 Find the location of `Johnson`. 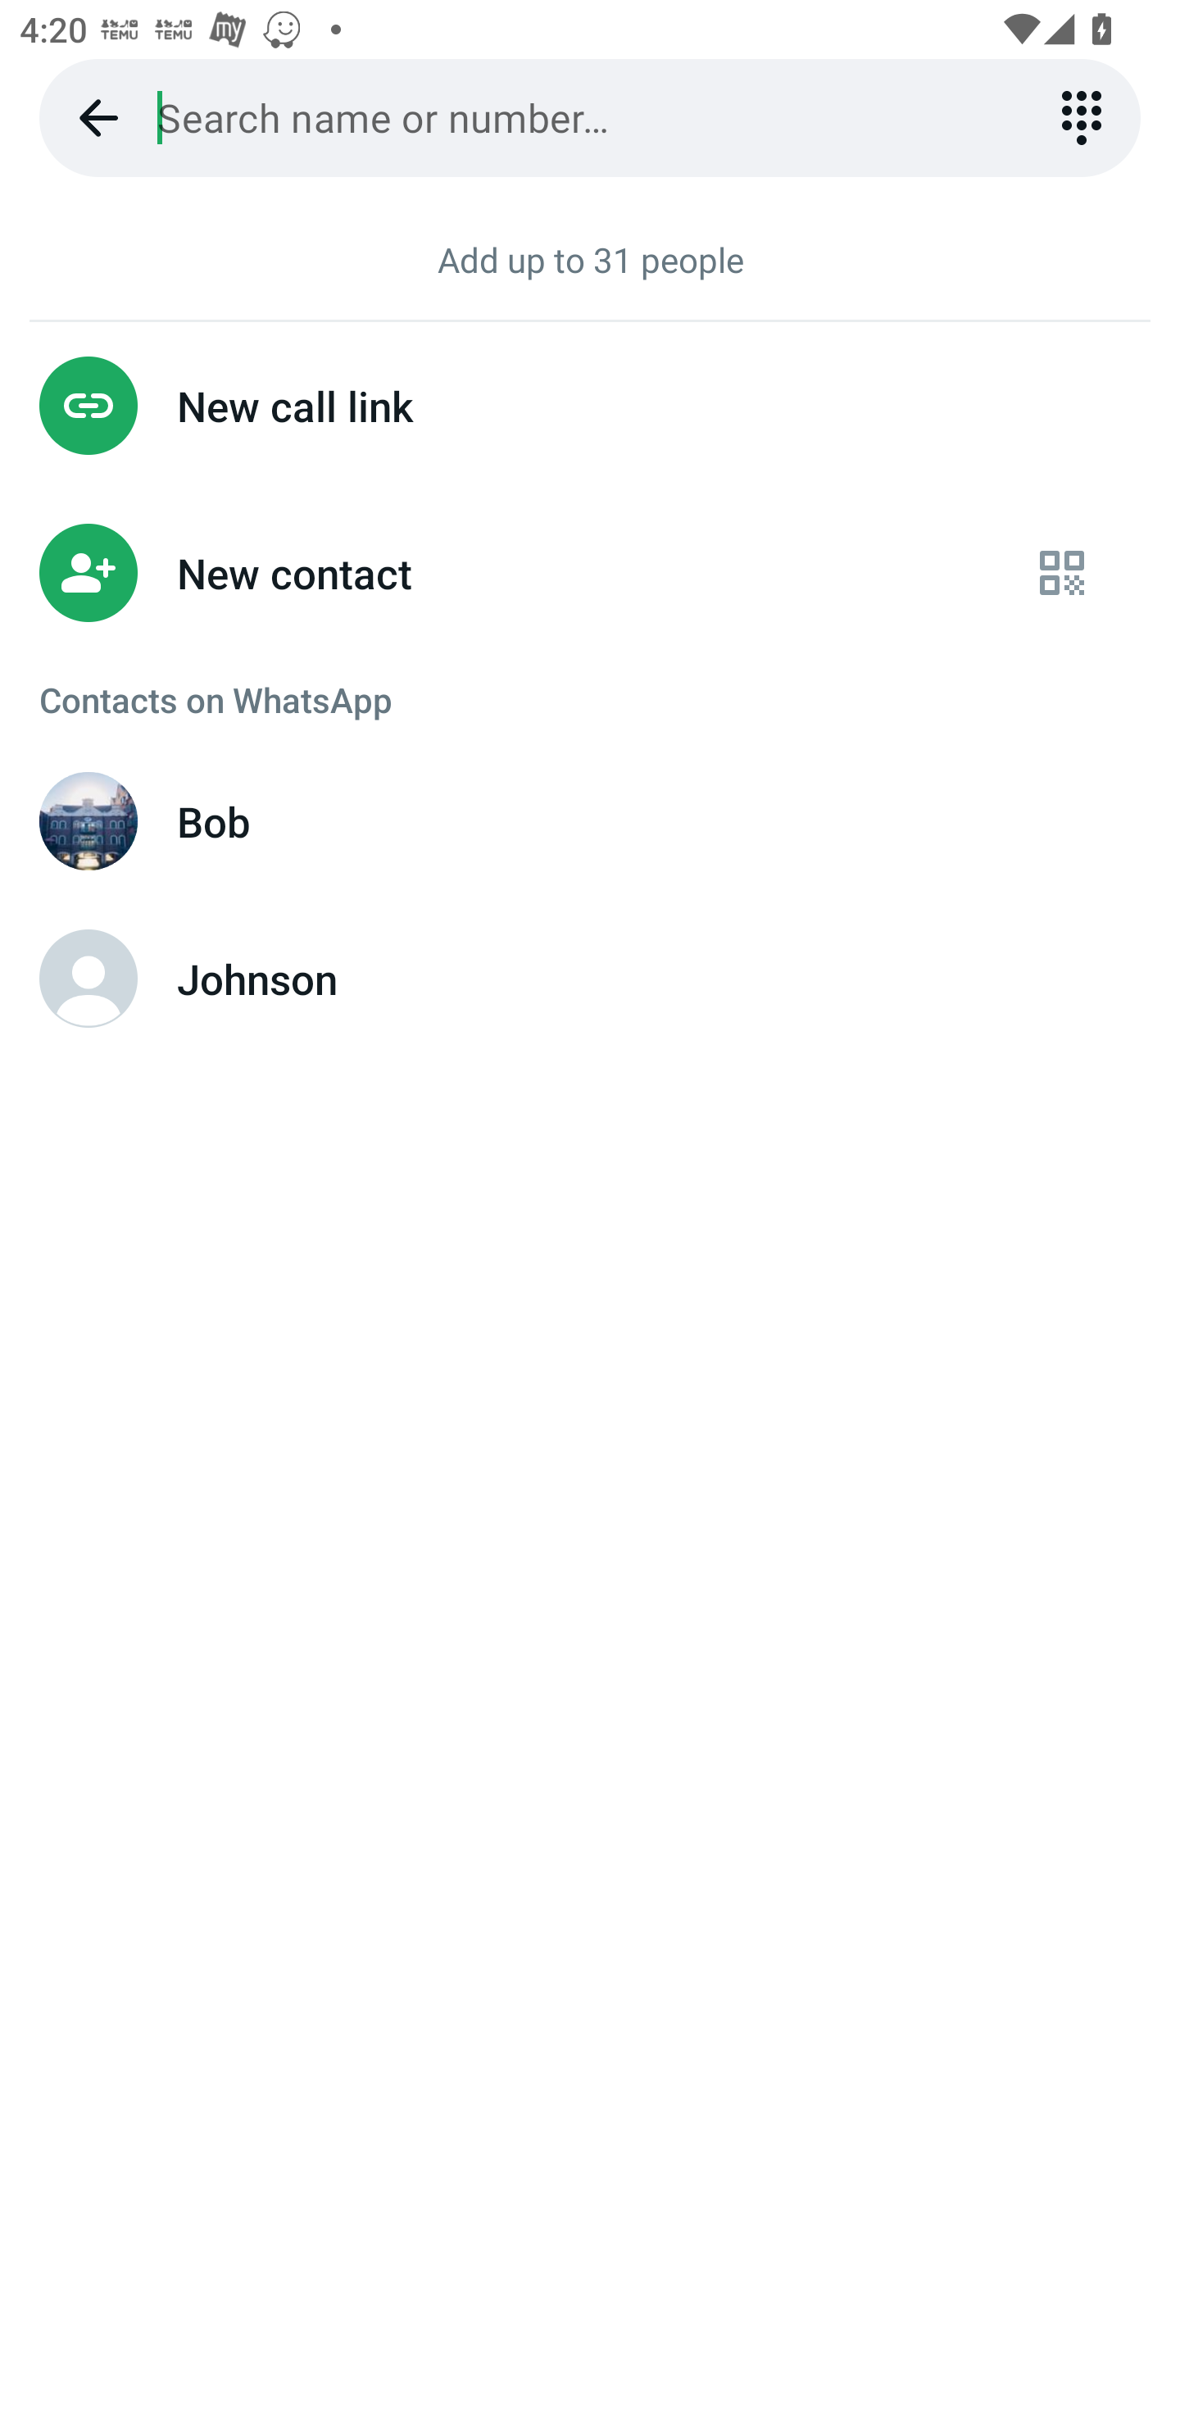

Johnson is located at coordinates (590, 979).